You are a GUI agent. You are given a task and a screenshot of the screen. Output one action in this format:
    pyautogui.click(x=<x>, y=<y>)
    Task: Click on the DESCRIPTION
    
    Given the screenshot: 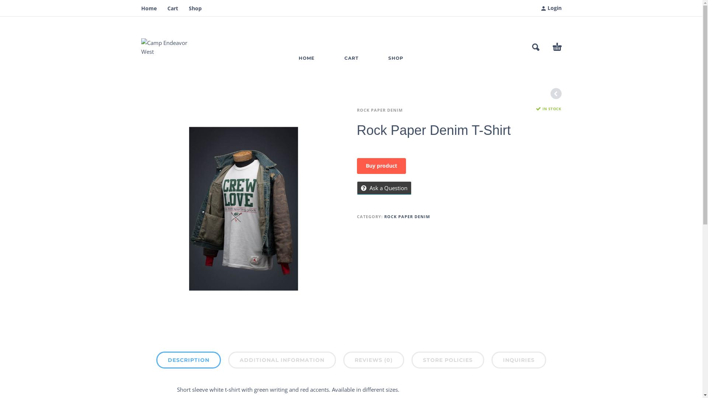 What is the action you would take?
    pyautogui.click(x=189, y=360)
    